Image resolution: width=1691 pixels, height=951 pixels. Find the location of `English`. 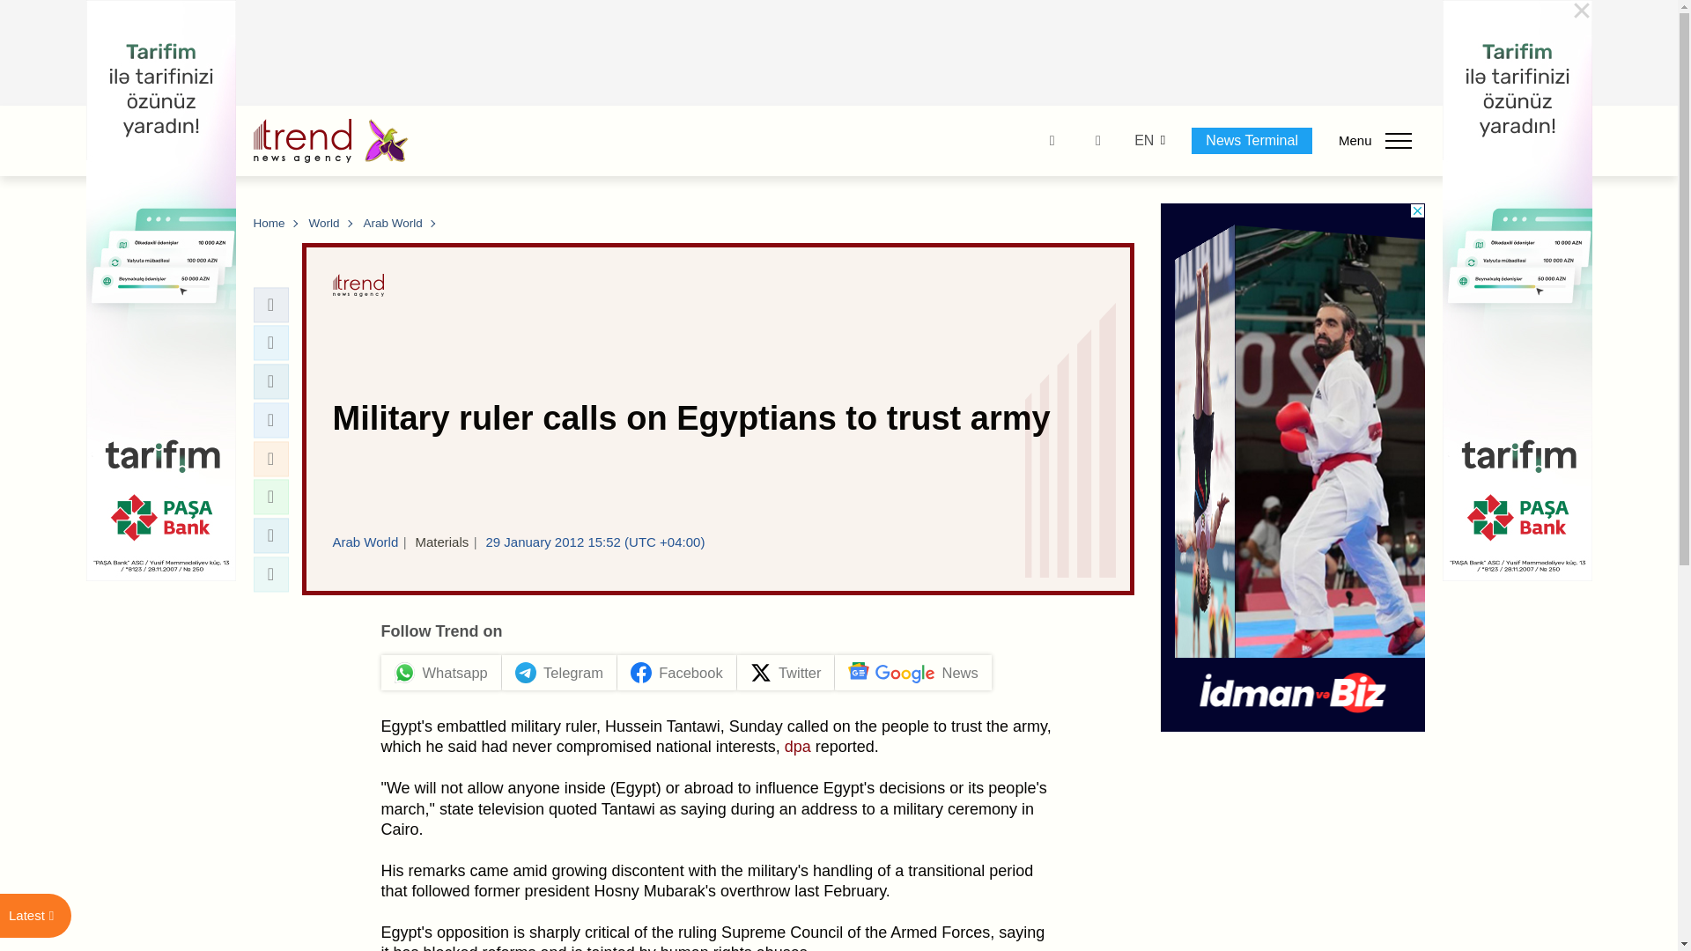

English is located at coordinates (1143, 141).